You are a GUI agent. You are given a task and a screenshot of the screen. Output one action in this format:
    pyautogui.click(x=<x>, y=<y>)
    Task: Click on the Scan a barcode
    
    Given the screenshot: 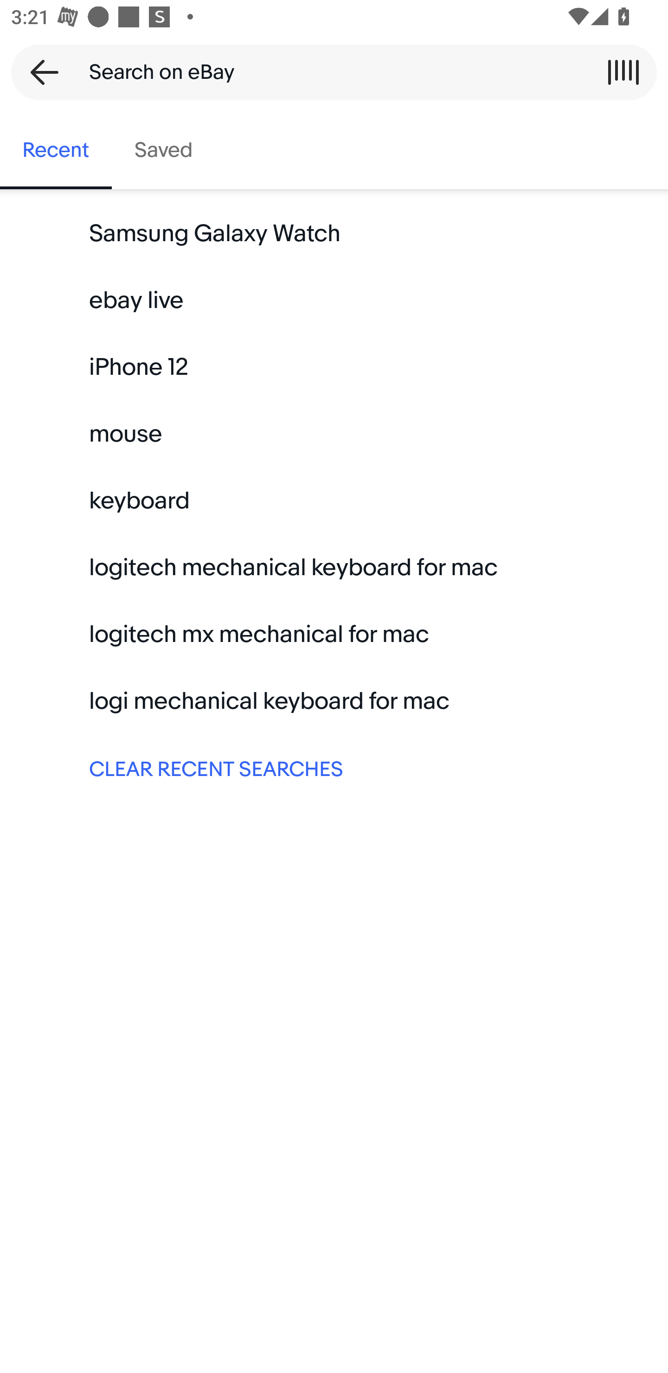 What is the action you would take?
    pyautogui.click(x=623, y=72)
    